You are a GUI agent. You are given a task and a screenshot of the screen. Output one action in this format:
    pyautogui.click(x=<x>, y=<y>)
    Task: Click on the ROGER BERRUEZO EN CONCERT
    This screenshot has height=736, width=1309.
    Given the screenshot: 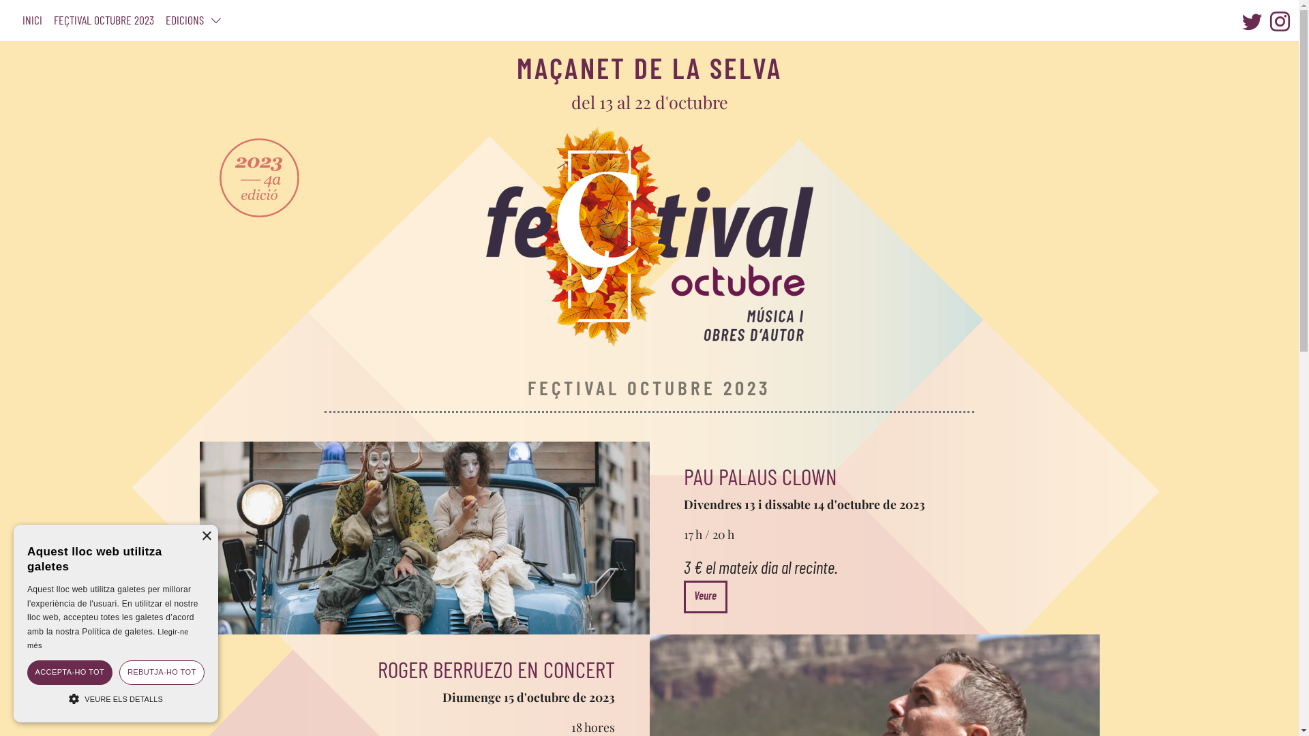 What is the action you would take?
    pyautogui.click(x=496, y=669)
    